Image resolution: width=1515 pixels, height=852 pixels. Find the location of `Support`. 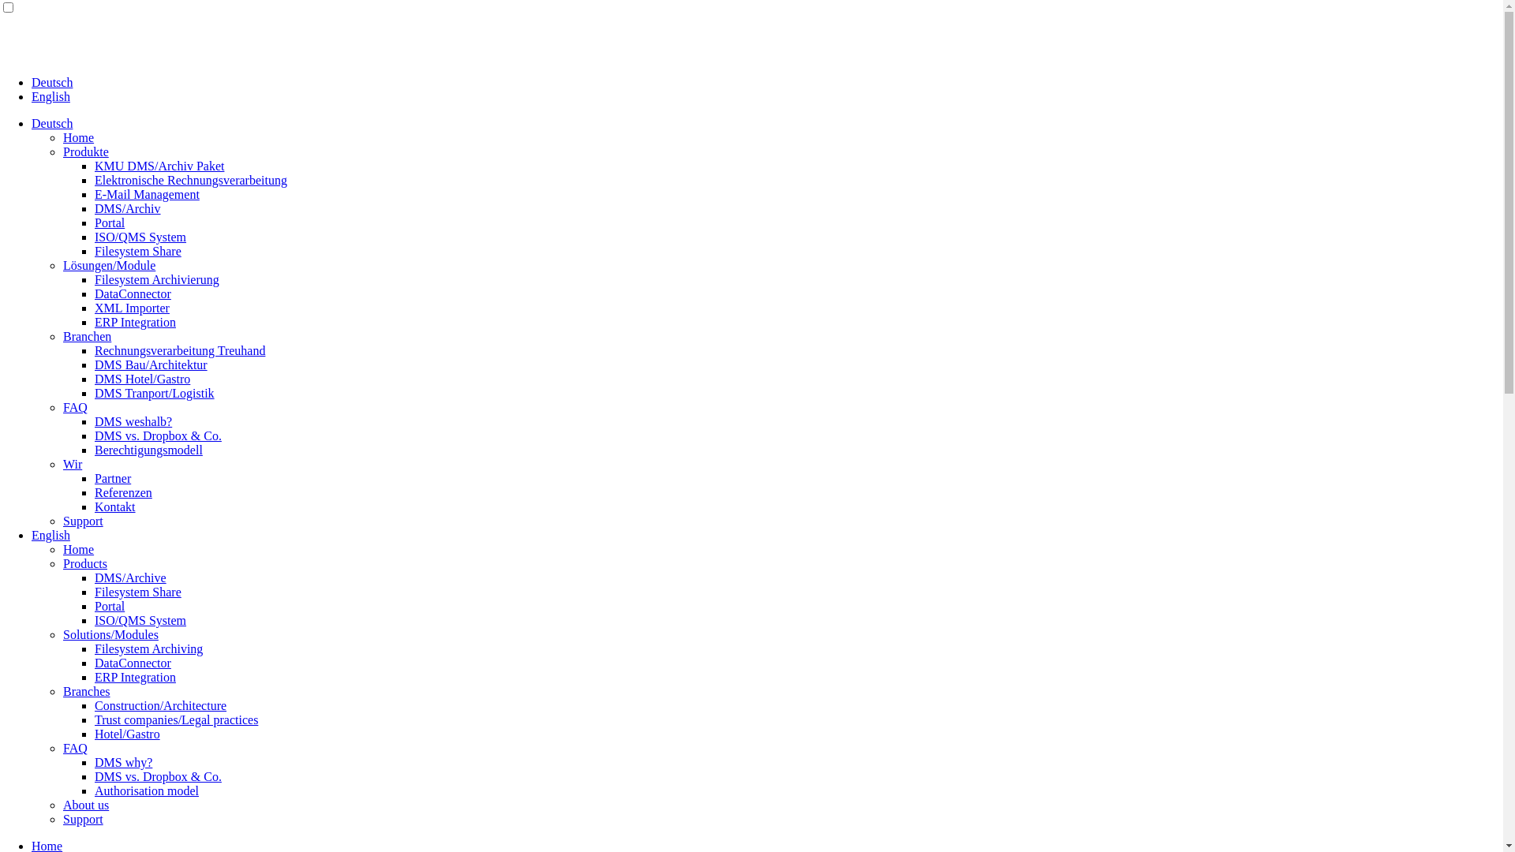

Support is located at coordinates (84, 819).